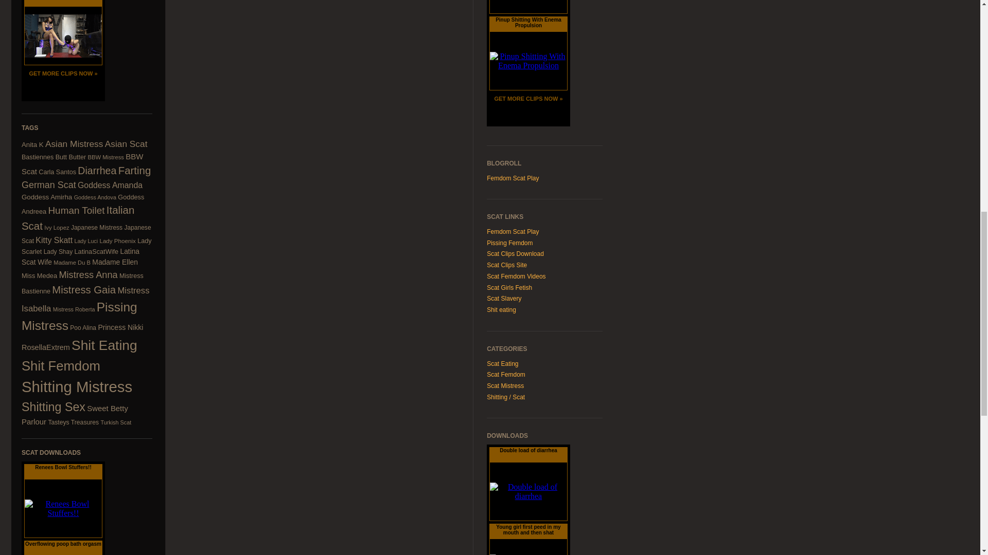 This screenshot has width=988, height=555. Describe the element at coordinates (74, 144) in the screenshot. I see `Asian Mistress` at that location.